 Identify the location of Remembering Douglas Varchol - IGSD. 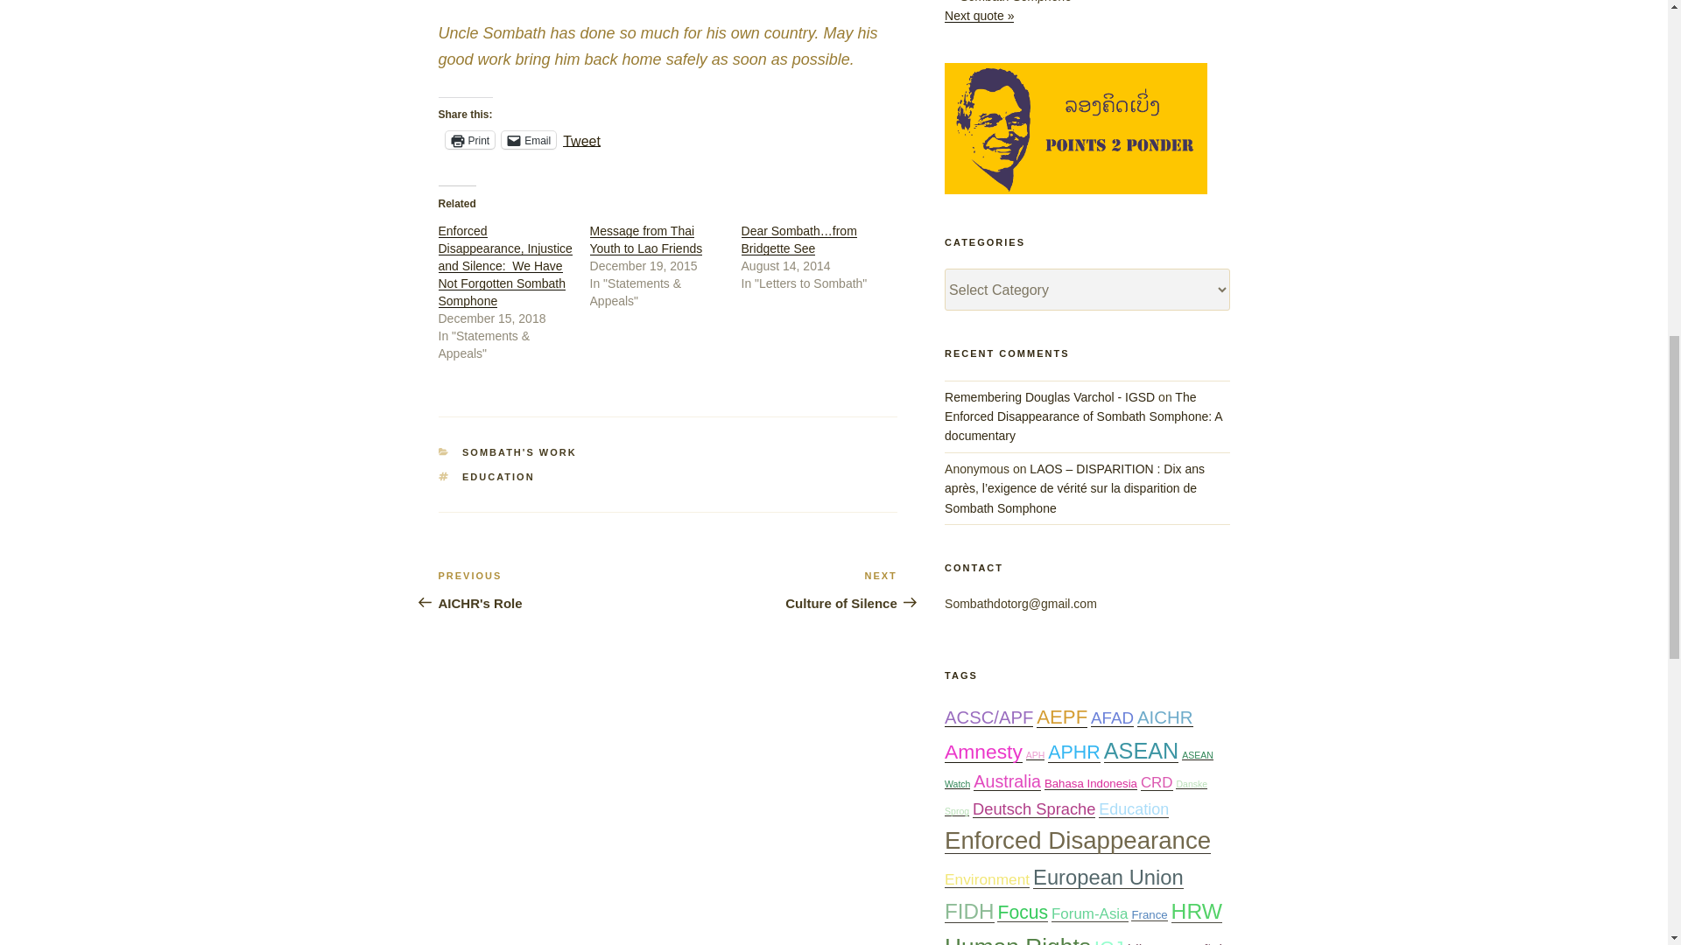
(1050, 397).